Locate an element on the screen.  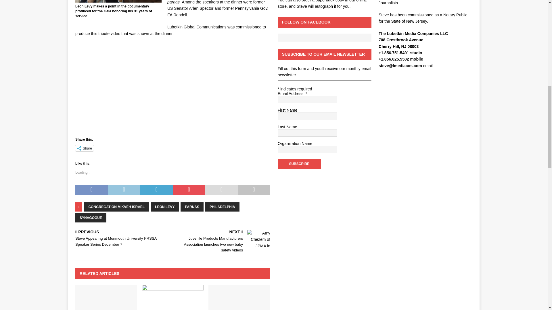
Leon Levy Tribute Video is located at coordinates (155, 87).